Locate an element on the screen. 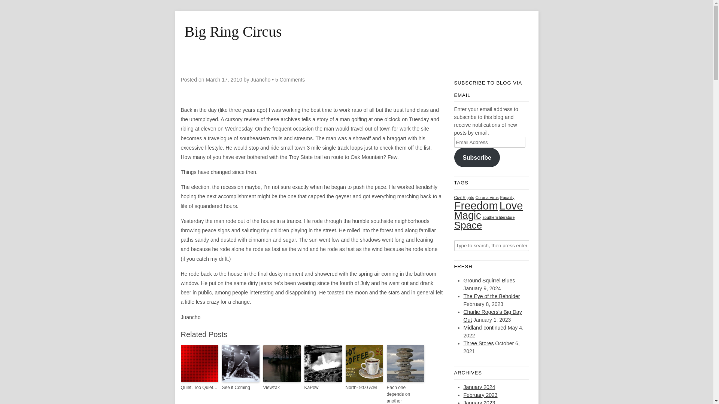 This screenshot has height=404, width=719. Civil Rights is located at coordinates (464, 197).